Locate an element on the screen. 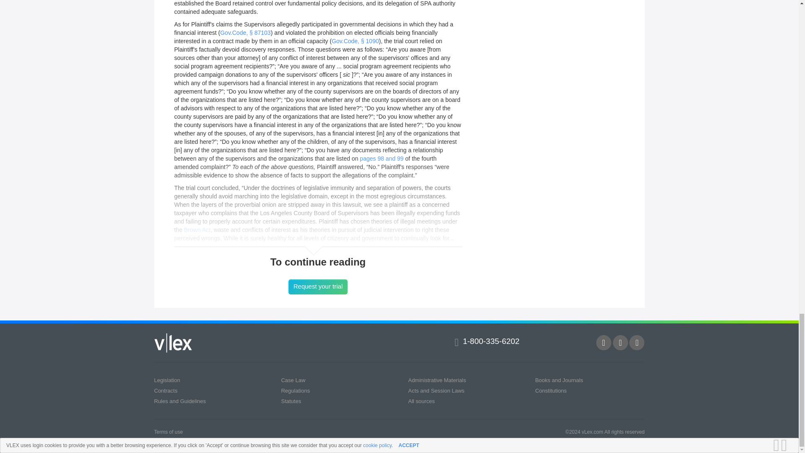 This screenshot has width=805, height=453. Rules and Guidelines is located at coordinates (180, 401).